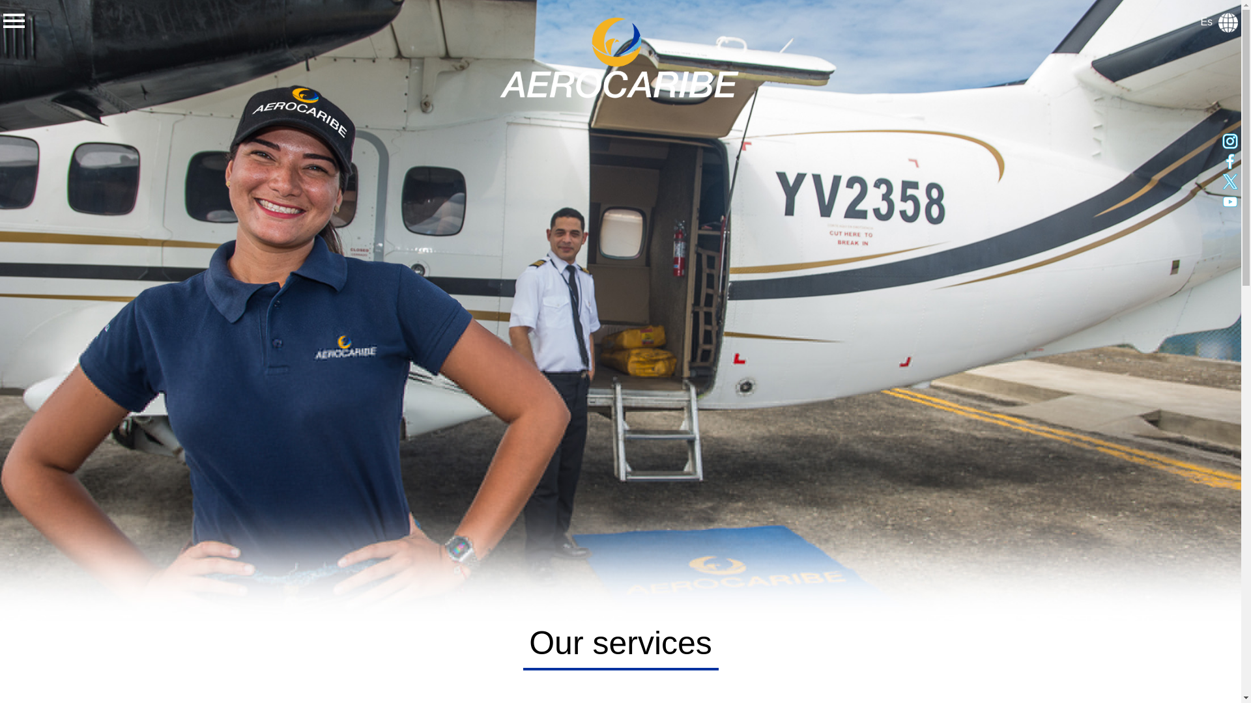 The image size is (1251, 703). What do you see at coordinates (1230, 161) in the screenshot?
I see `Facebook` at bounding box center [1230, 161].